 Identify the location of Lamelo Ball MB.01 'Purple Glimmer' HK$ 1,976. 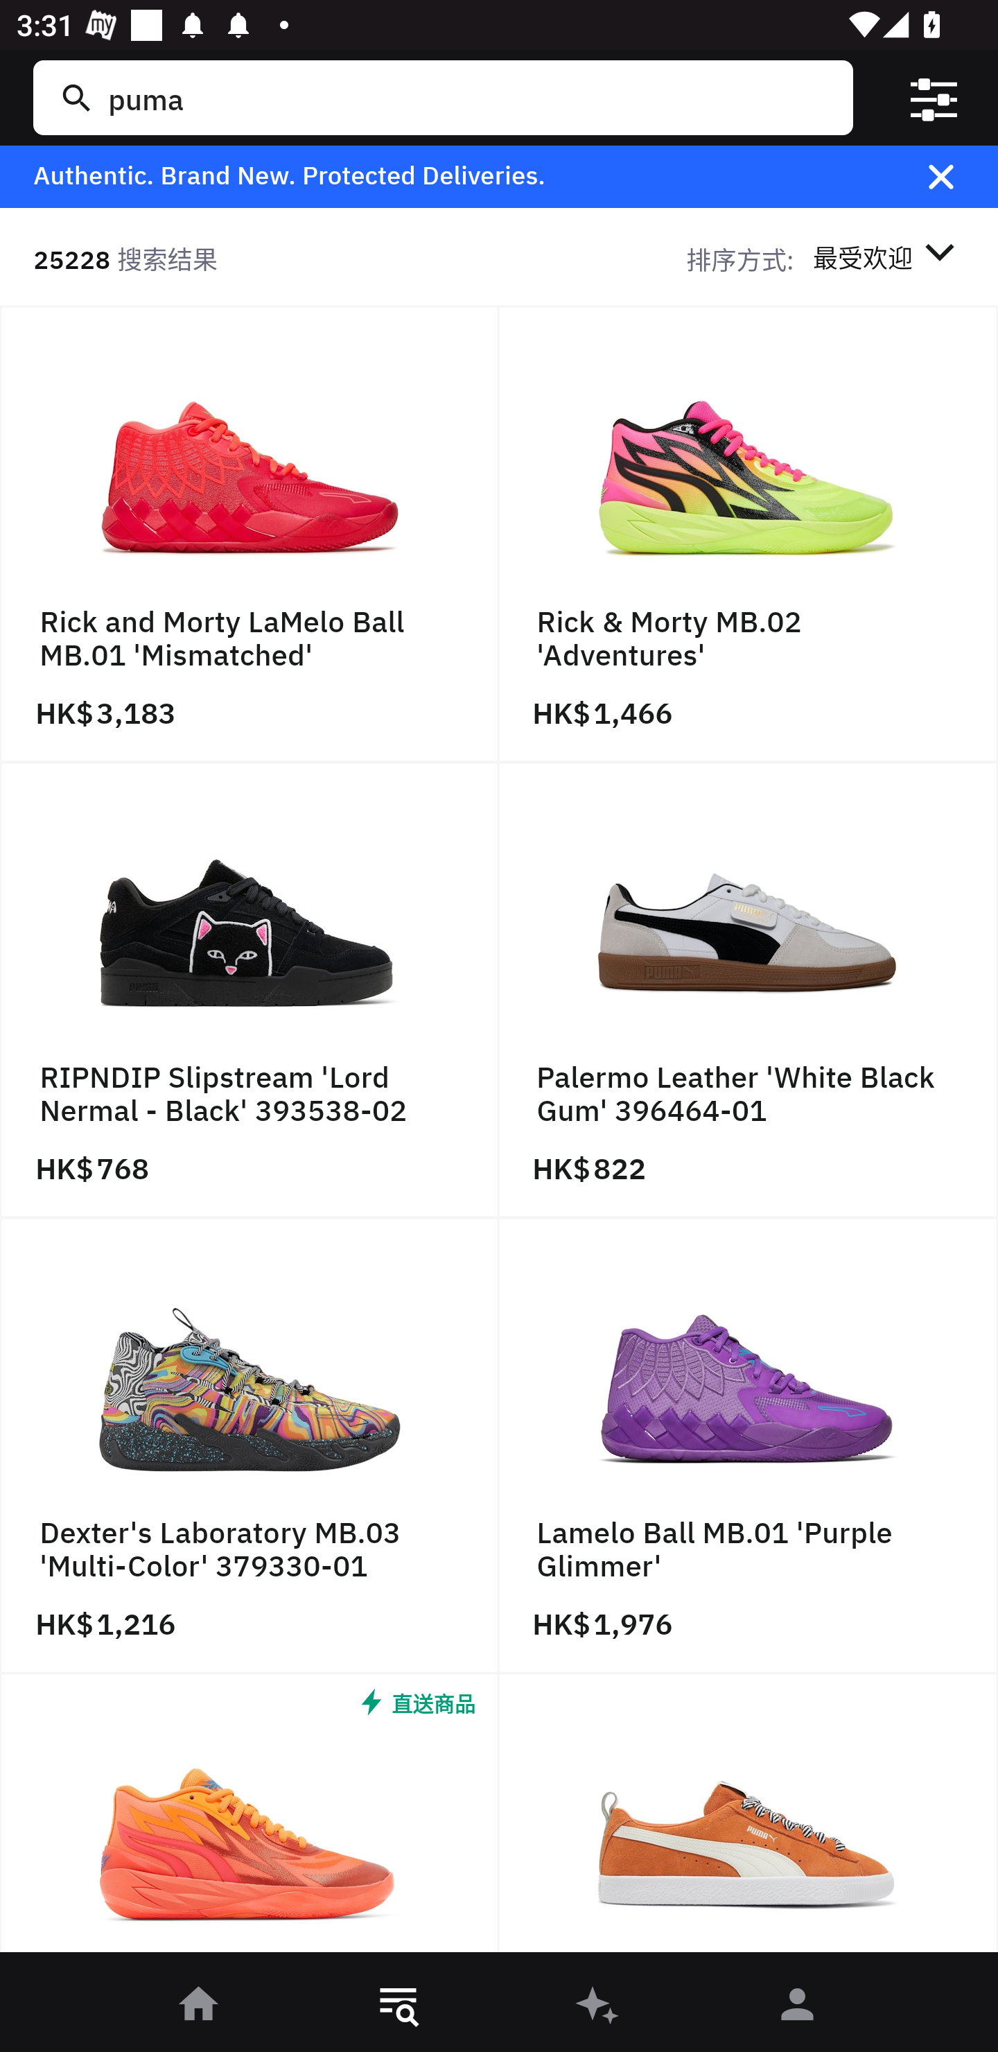
(748, 1446).